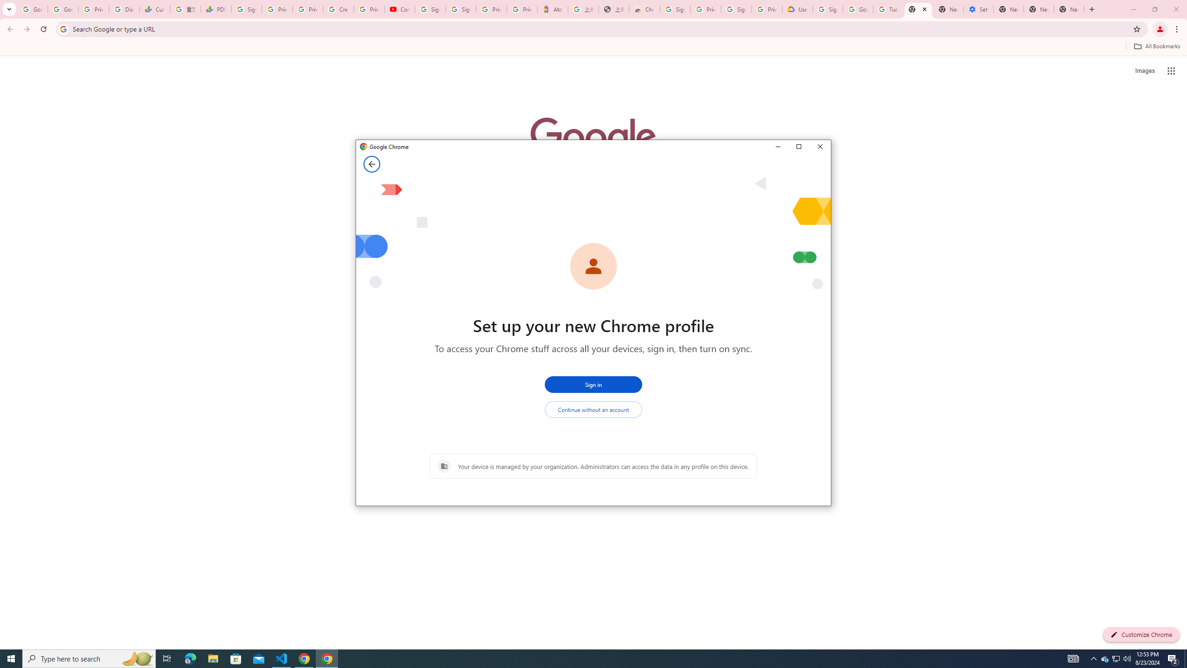 The height and width of the screenshot is (668, 1187). I want to click on Start, so click(11, 659).